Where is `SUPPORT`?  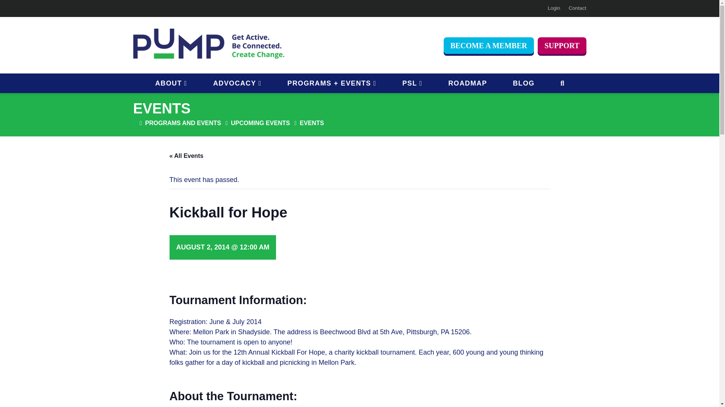 SUPPORT is located at coordinates (562, 45).